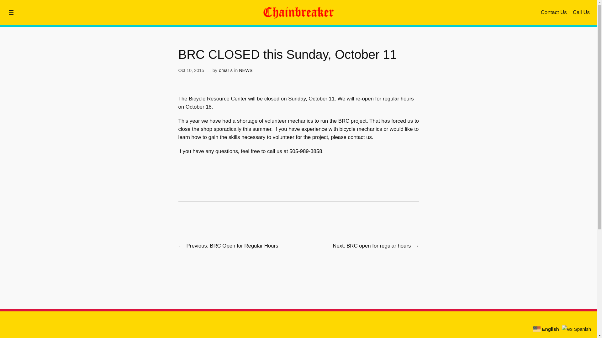 The height and width of the screenshot is (338, 602). I want to click on Previous: BRC Open for Regular Hours, so click(232, 246).